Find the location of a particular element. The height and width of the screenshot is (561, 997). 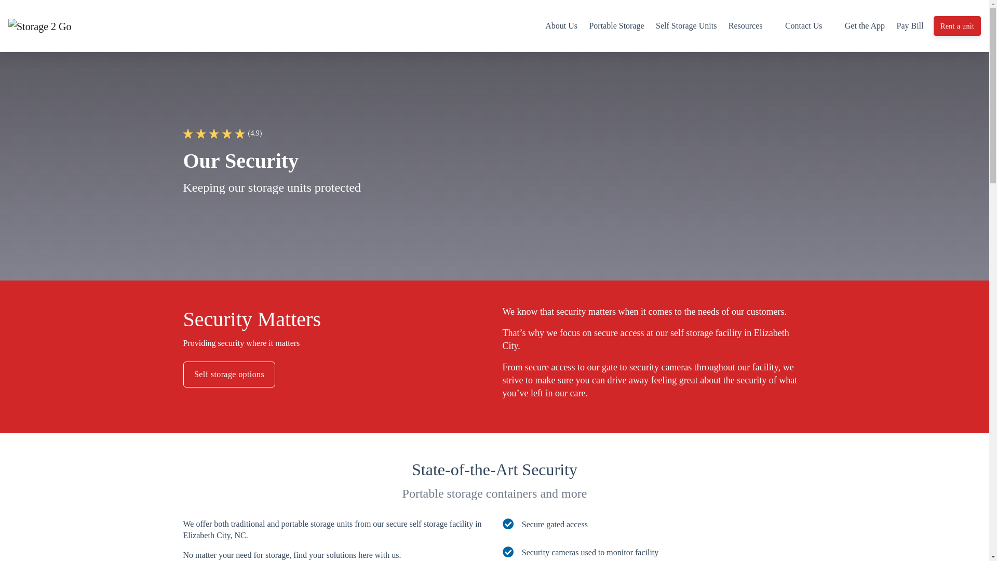

Pay Bill is located at coordinates (910, 25).